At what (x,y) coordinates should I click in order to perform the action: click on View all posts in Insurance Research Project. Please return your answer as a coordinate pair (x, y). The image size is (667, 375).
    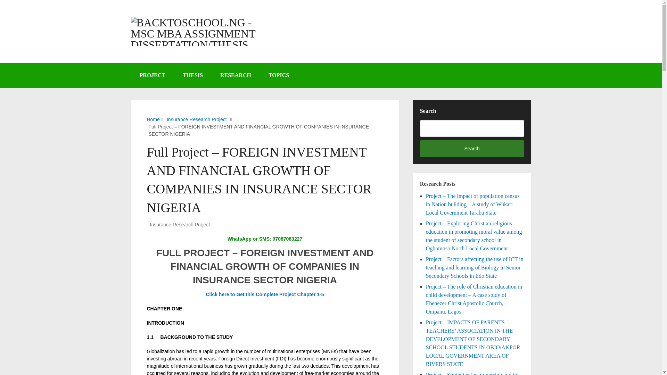
    Looking at the image, I should click on (180, 224).